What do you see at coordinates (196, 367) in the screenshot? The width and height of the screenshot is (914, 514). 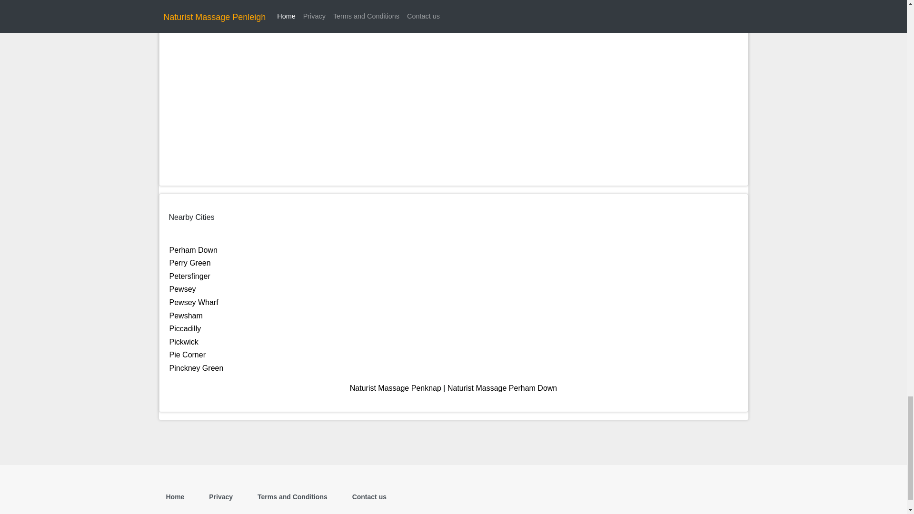 I see `Pinckney Green` at bounding box center [196, 367].